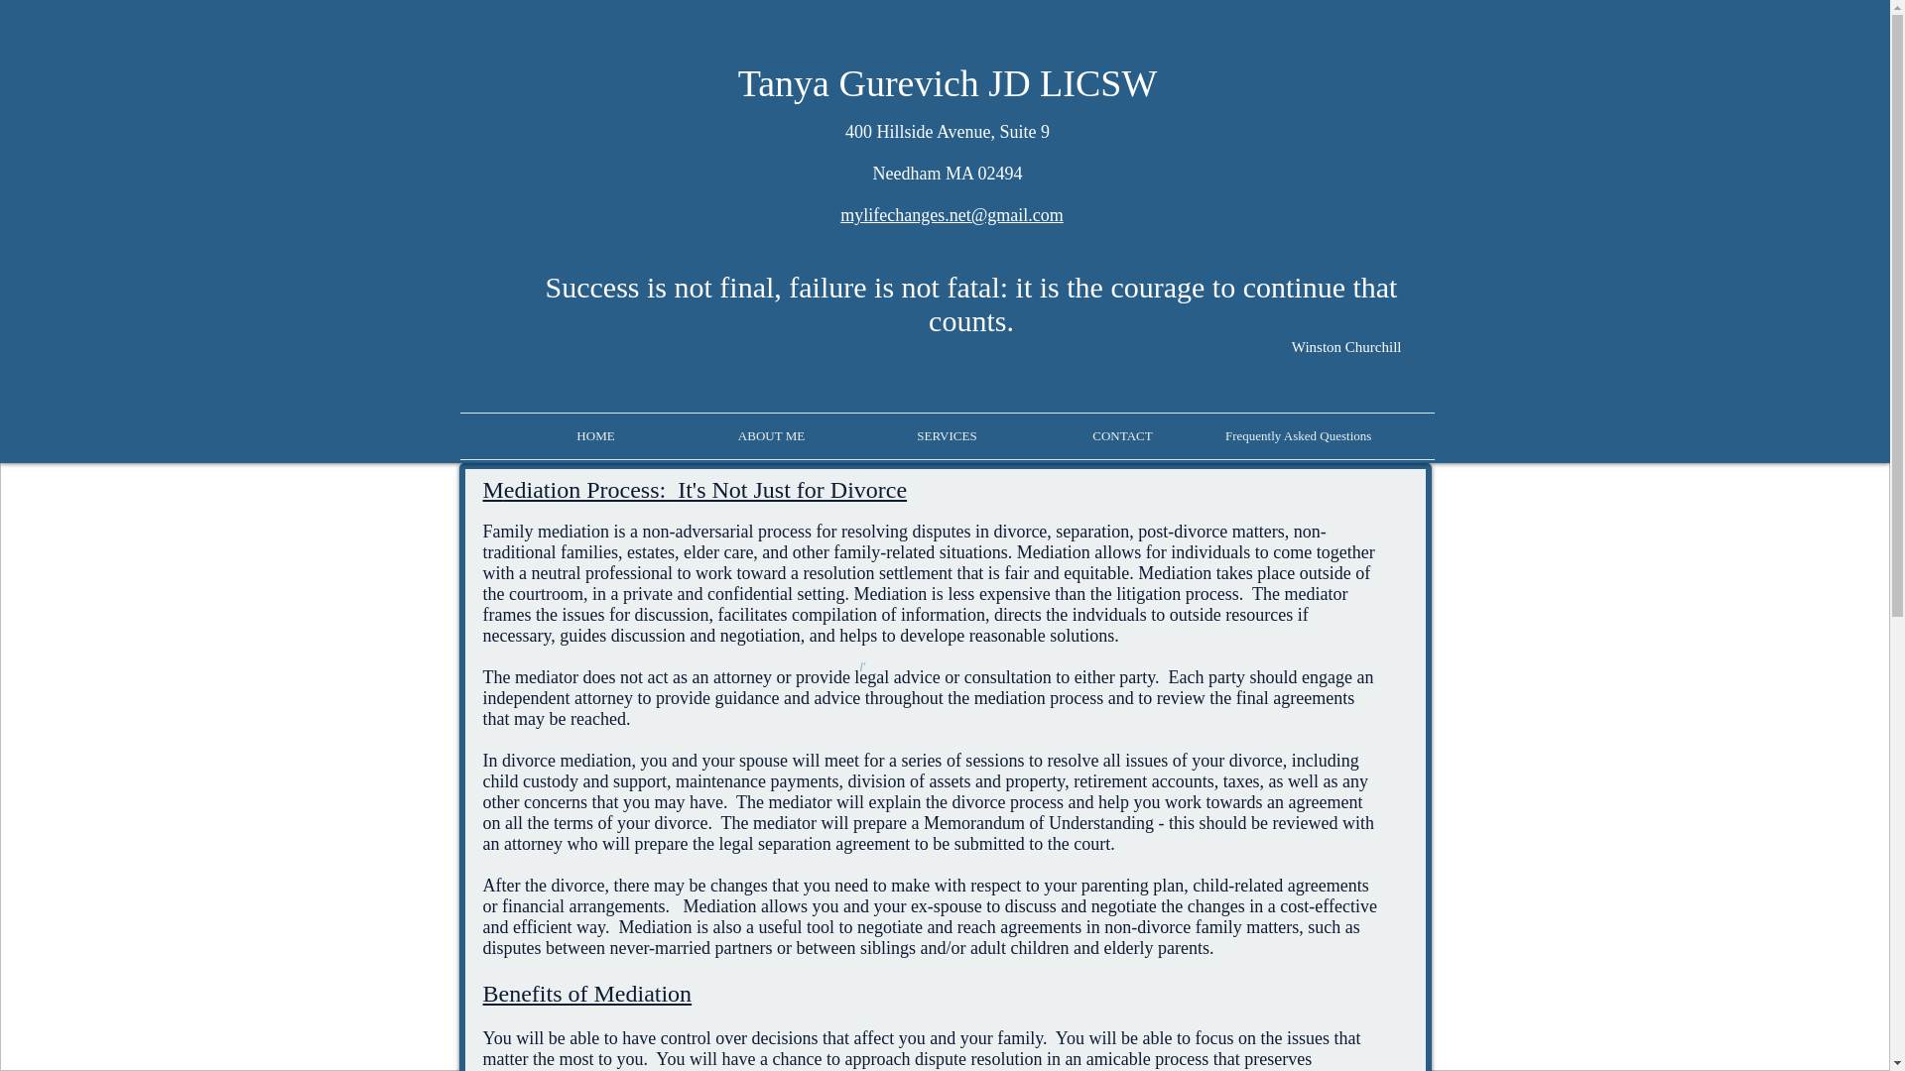  Describe the element at coordinates (947, 436) in the screenshot. I see `SERVICES` at that location.